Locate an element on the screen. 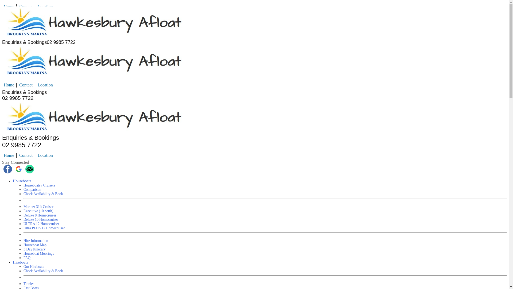  Executive (10 berth) is located at coordinates (38, 211).